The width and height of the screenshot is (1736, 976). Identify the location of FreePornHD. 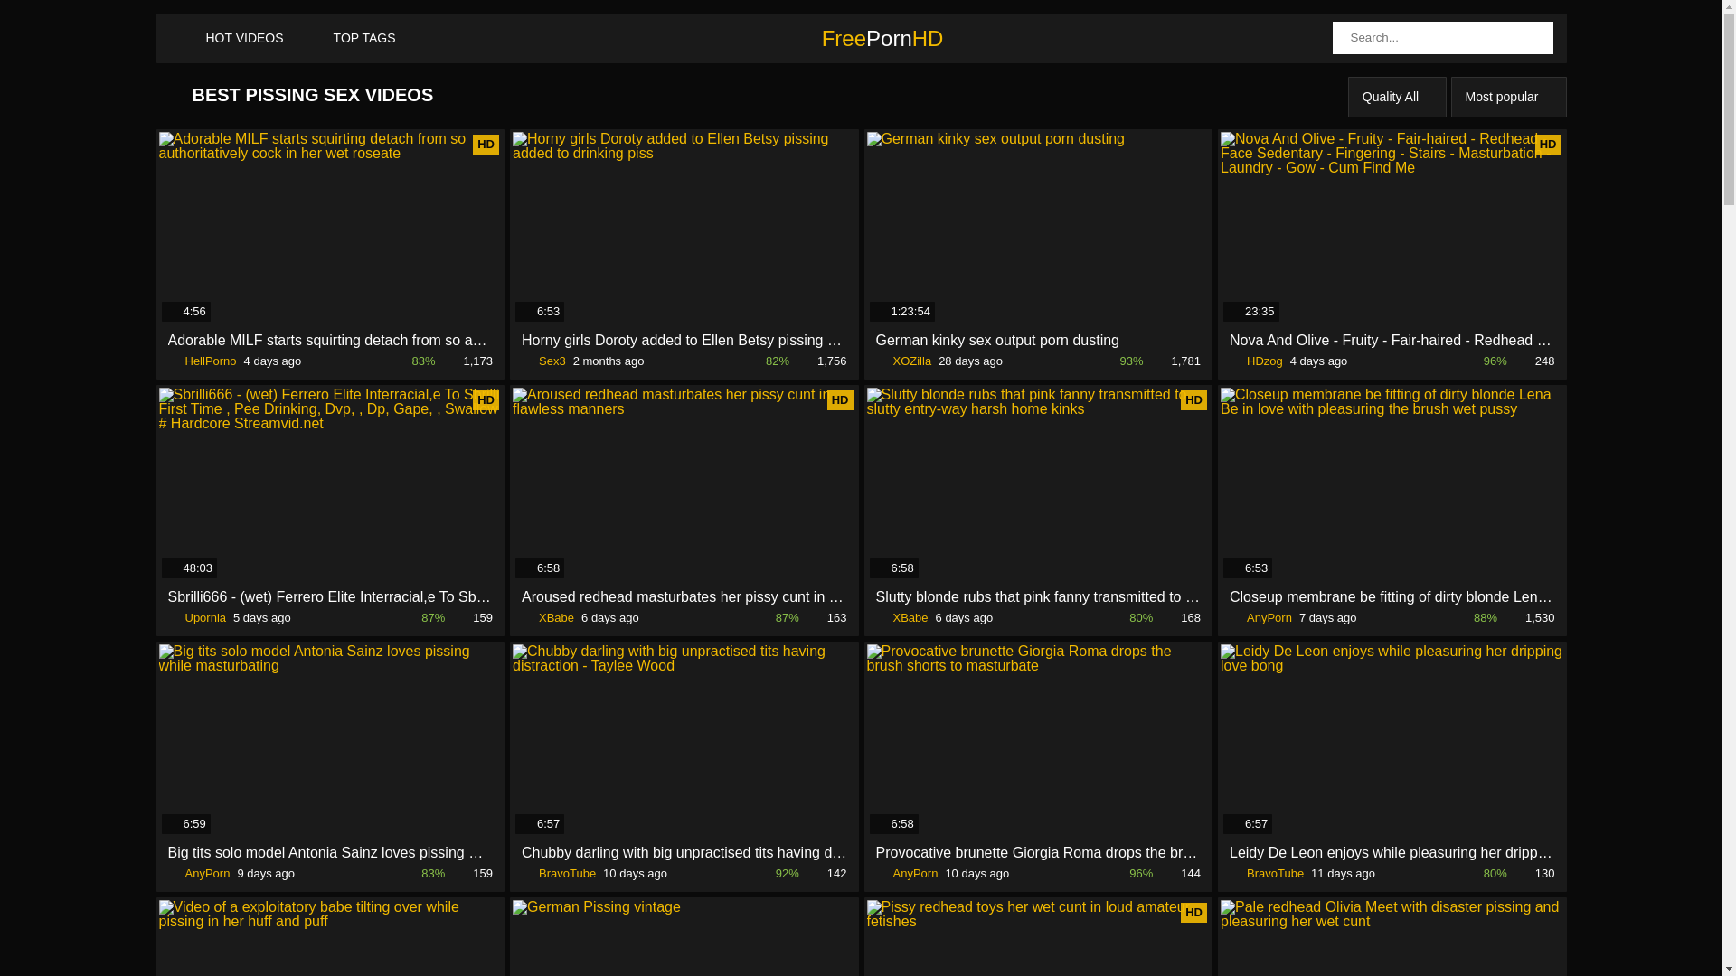
(870, 38).